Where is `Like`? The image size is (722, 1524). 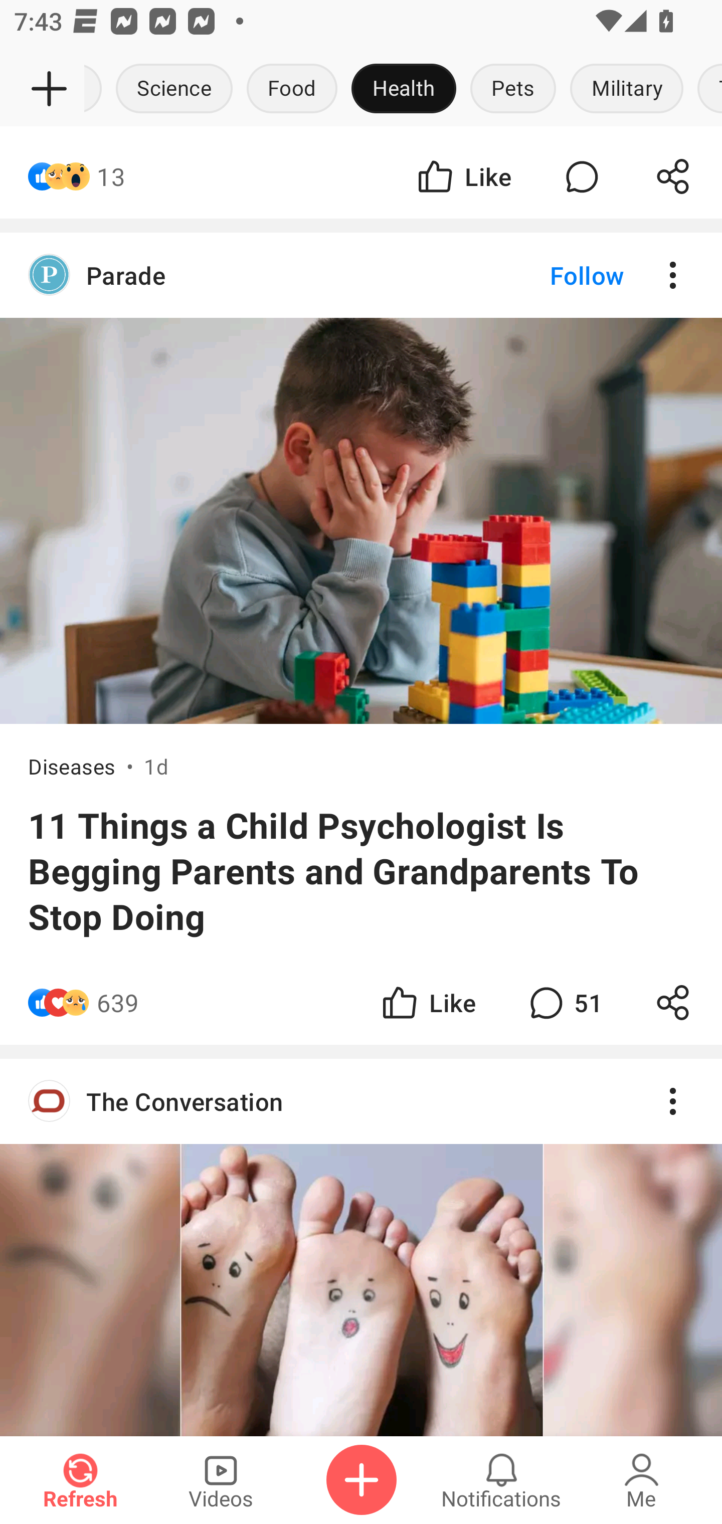
Like is located at coordinates (463, 175).